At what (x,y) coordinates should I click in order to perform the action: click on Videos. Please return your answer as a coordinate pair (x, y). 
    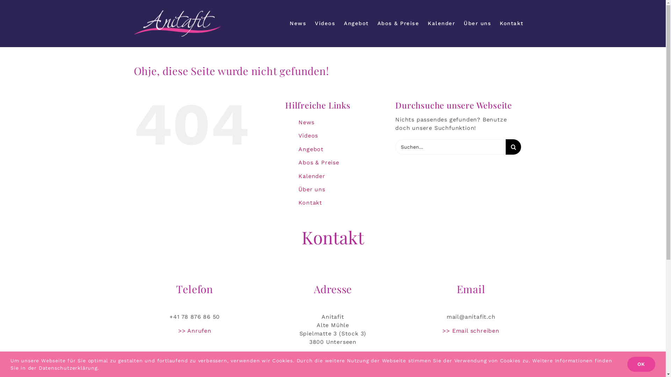
    Looking at the image, I should click on (308, 135).